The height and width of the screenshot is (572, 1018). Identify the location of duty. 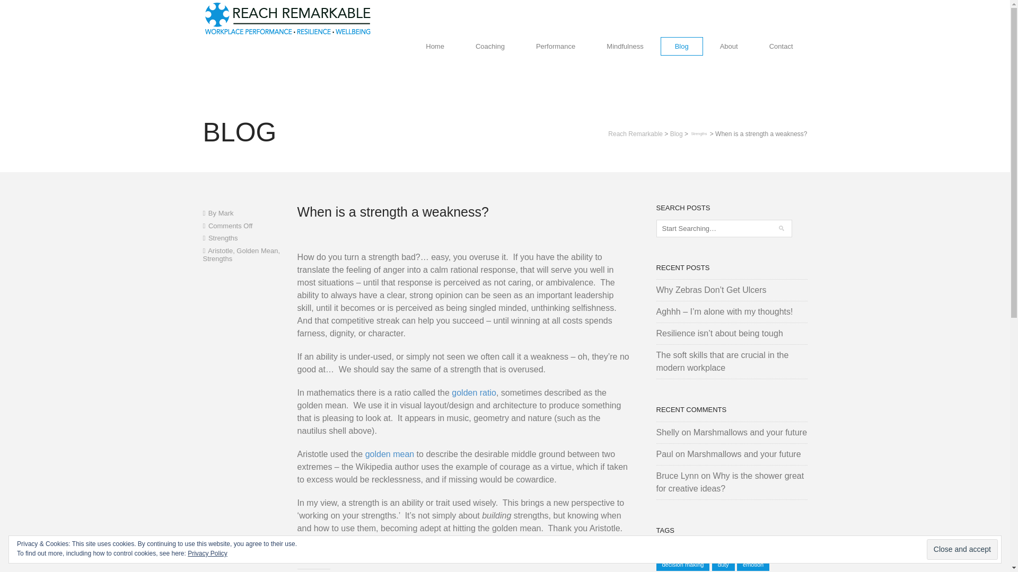
(723, 565).